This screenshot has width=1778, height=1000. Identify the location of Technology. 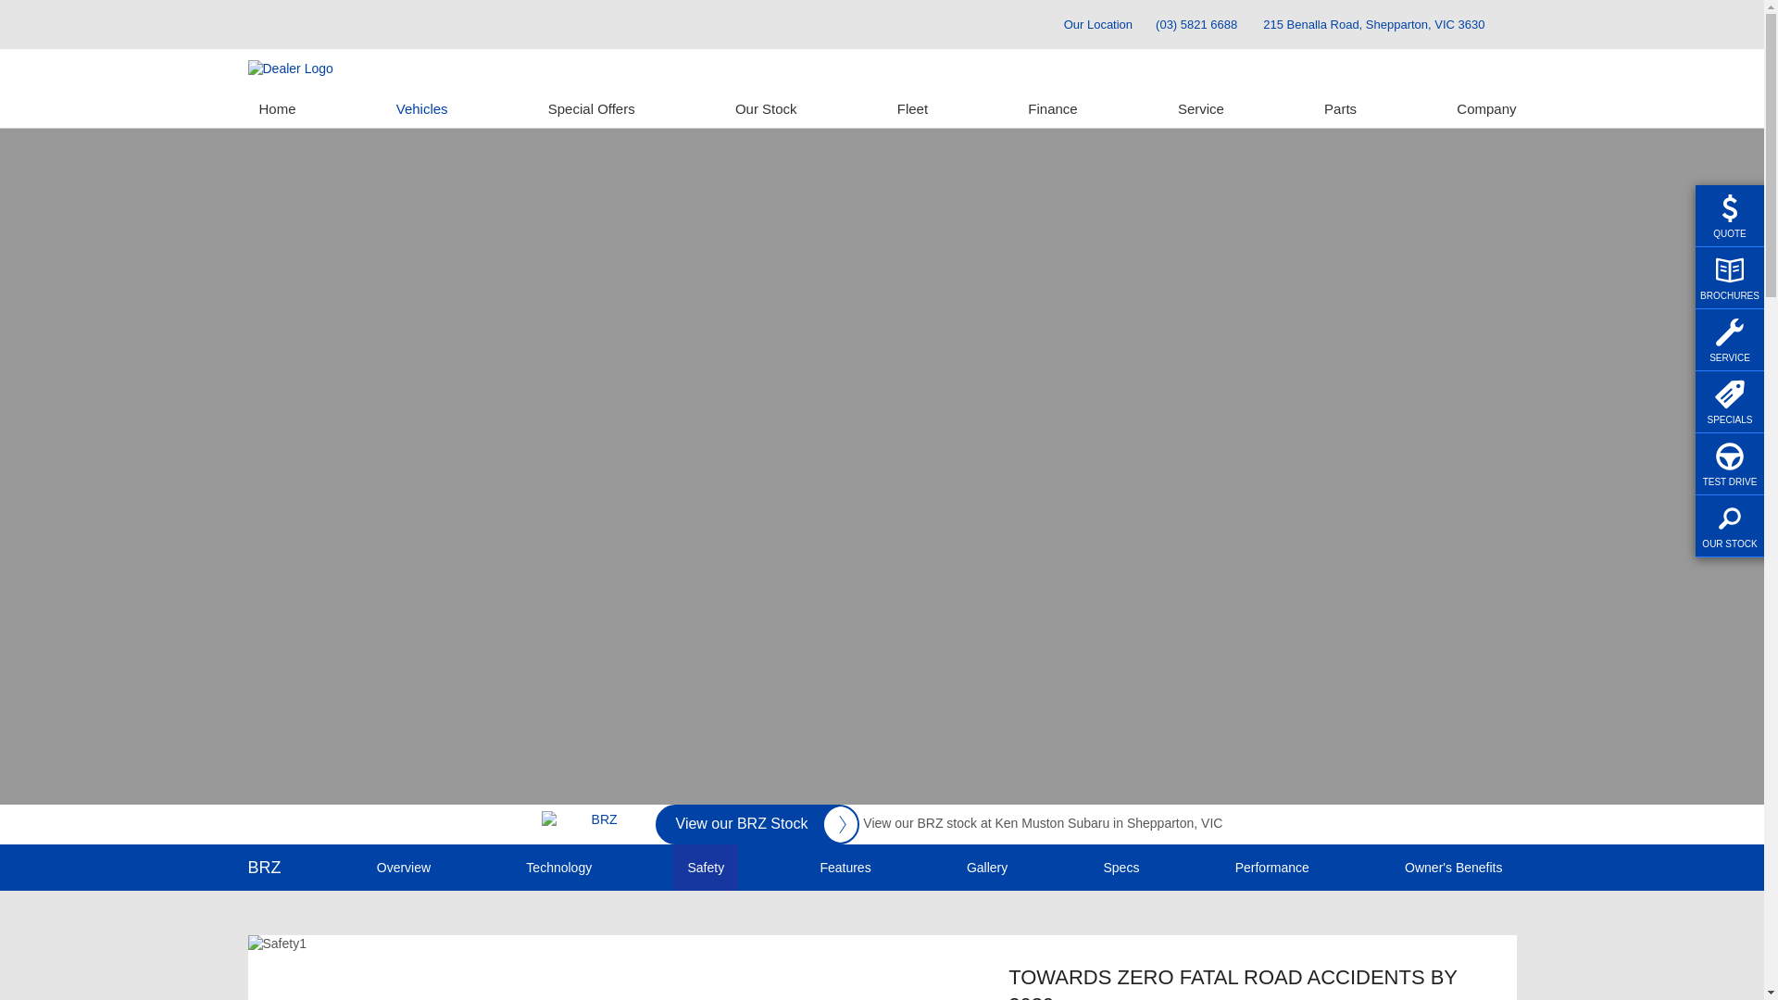
(559, 868).